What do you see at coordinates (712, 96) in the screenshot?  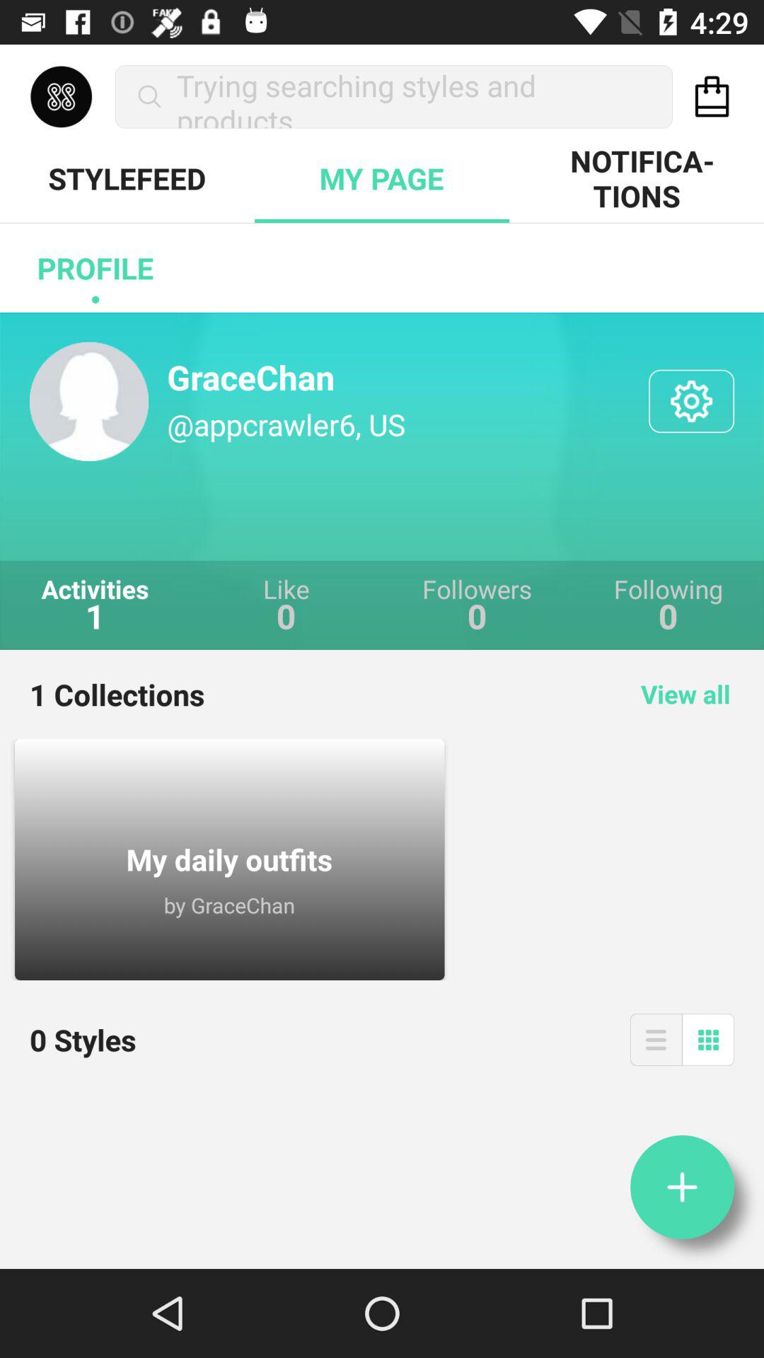 I see `tap icon to the right of the trying searching styles item` at bounding box center [712, 96].